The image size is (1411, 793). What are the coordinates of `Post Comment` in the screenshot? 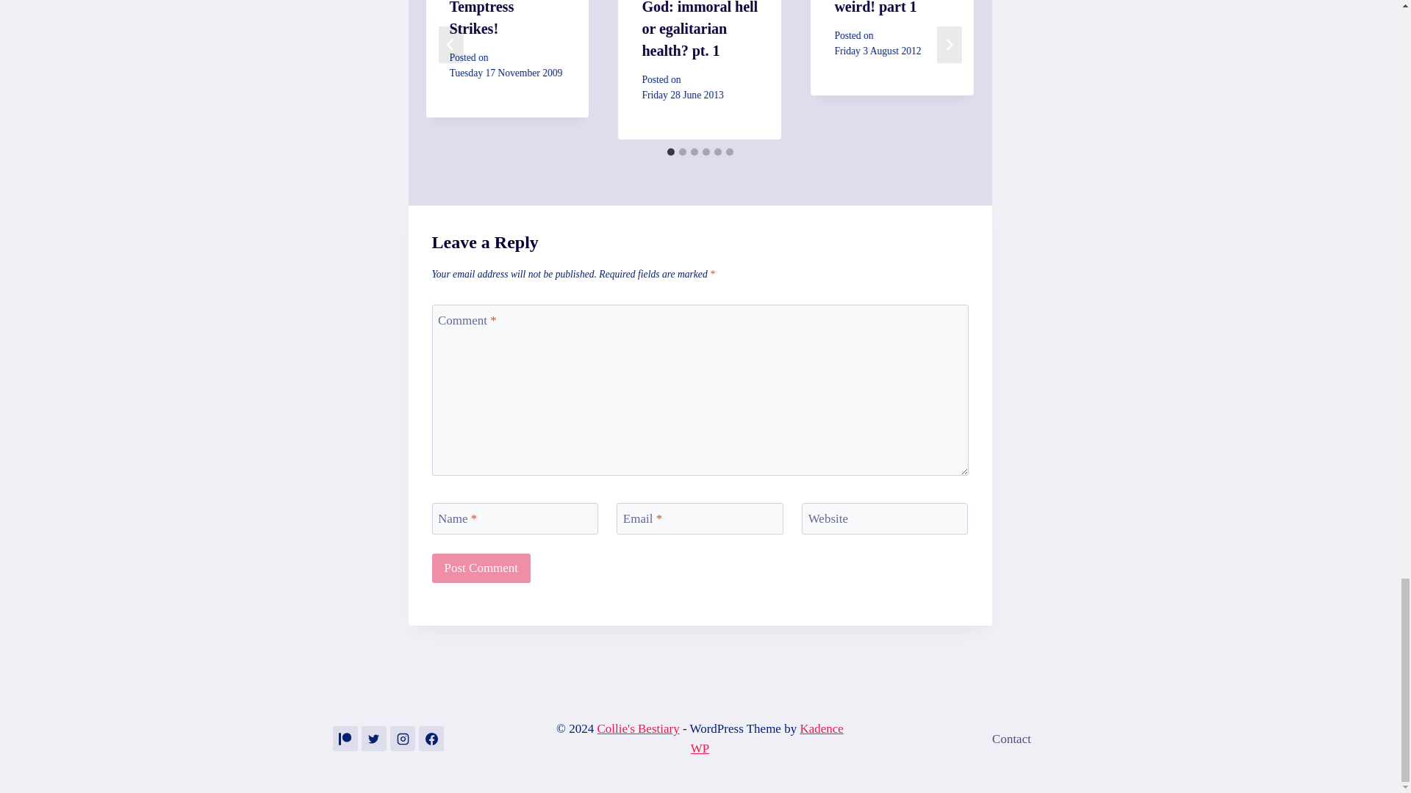 It's located at (481, 568).